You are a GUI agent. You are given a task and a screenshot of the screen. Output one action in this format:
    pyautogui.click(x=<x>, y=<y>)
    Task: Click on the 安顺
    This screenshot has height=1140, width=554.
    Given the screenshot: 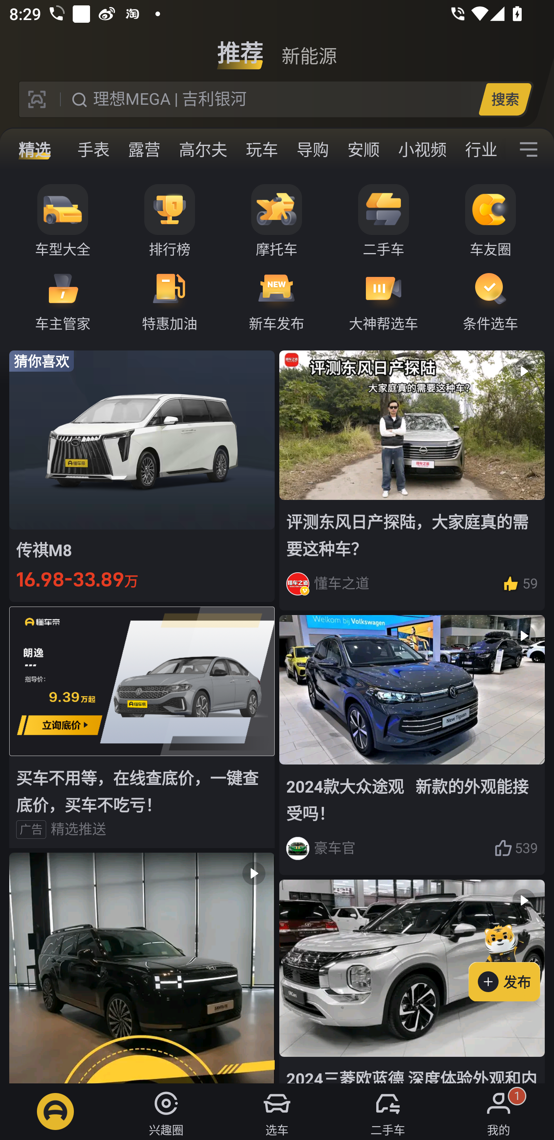 What is the action you would take?
    pyautogui.click(x=363, y=149)
    